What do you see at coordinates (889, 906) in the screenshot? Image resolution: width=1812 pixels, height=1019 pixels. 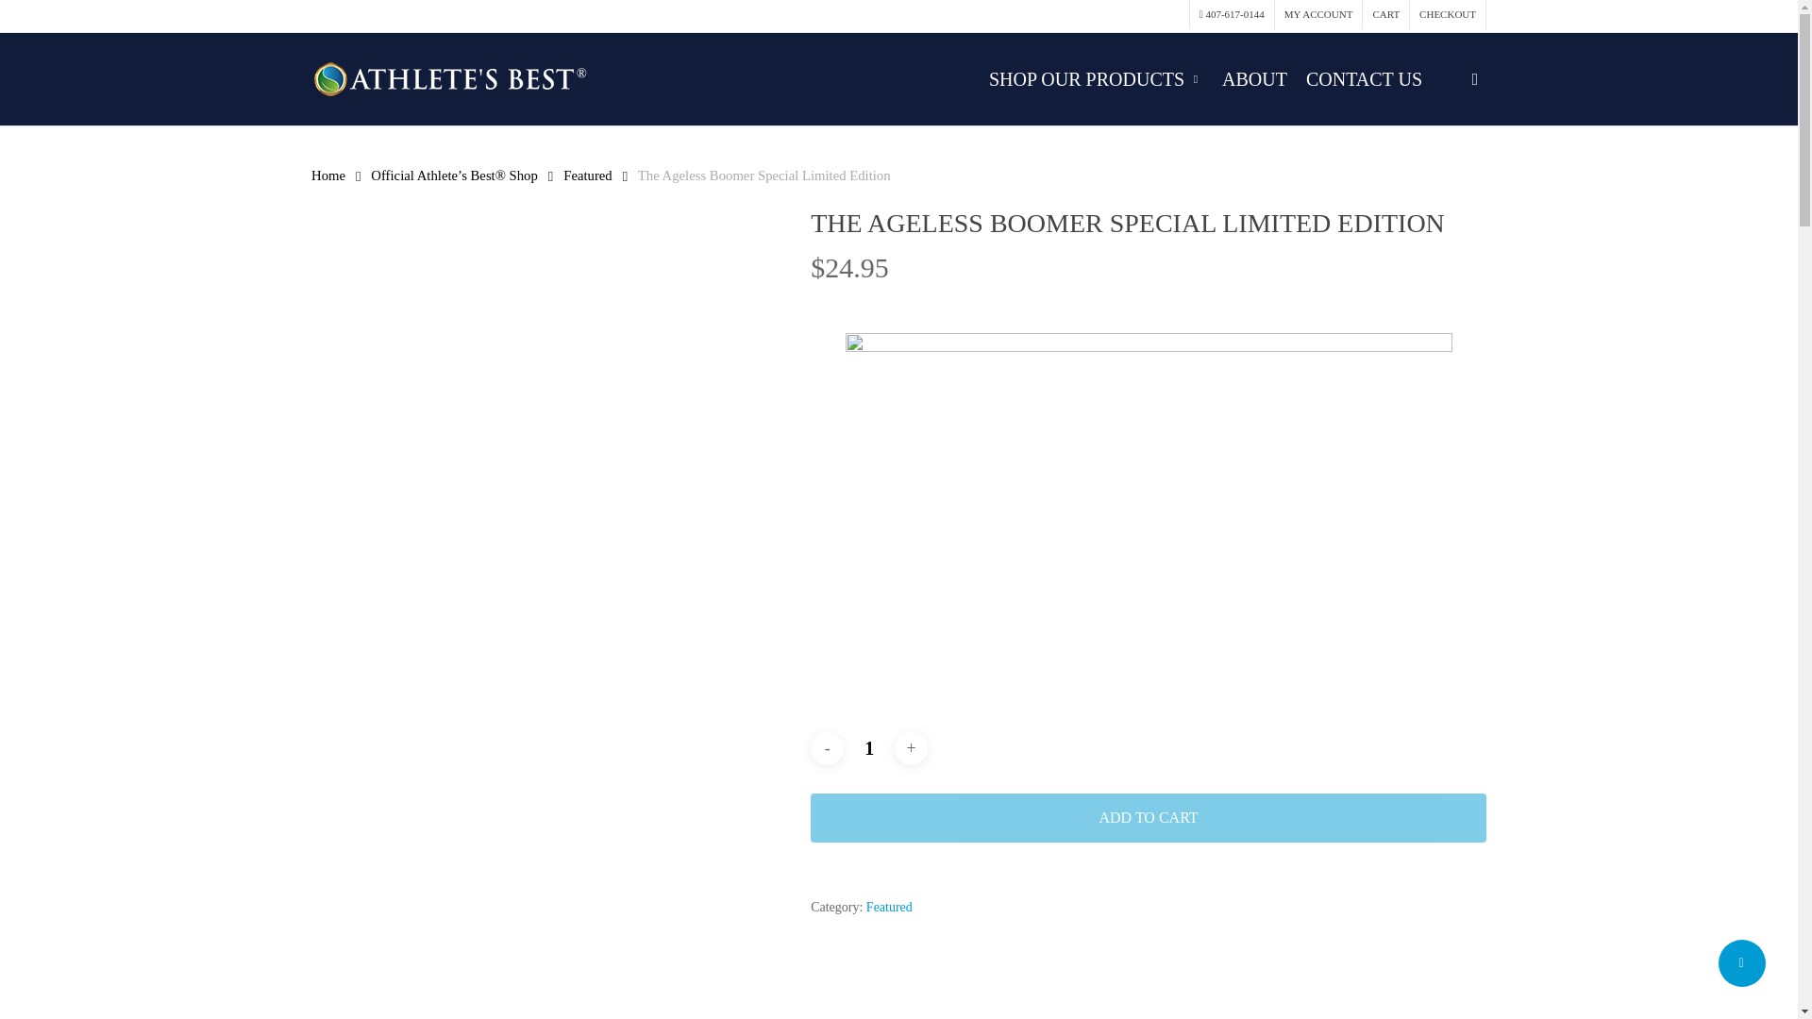 I see `Featured` at bounding box center [889, 906].